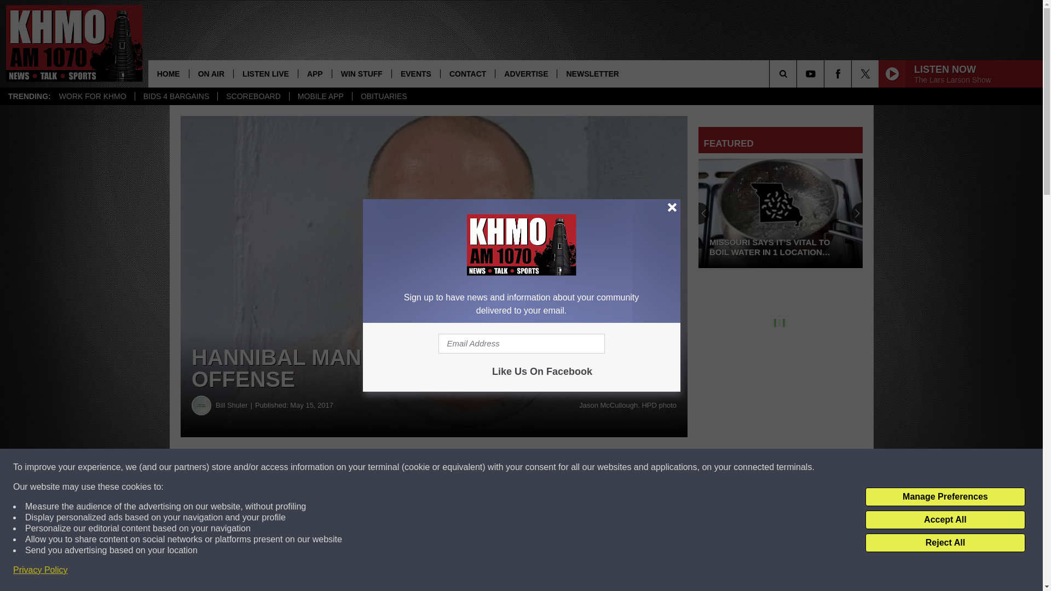 This screenshot has width=1051, height=591. What do you see at coordinates (253, 96) in the screenshot?
I see `SCOREBOARD` at bounding box center [253, 96].